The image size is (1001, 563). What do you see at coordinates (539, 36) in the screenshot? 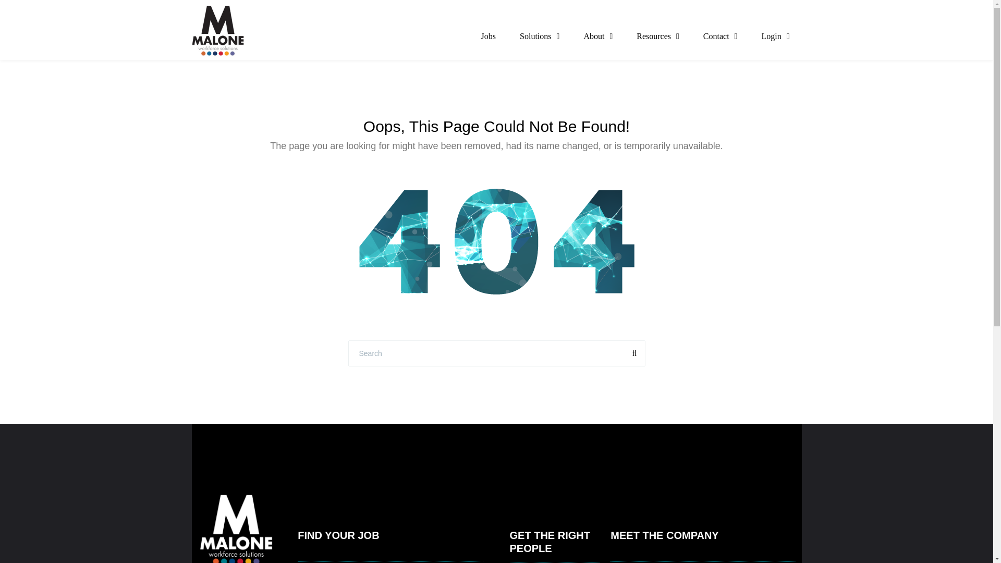
I see `Solutions` at bounding box center [539, 36].